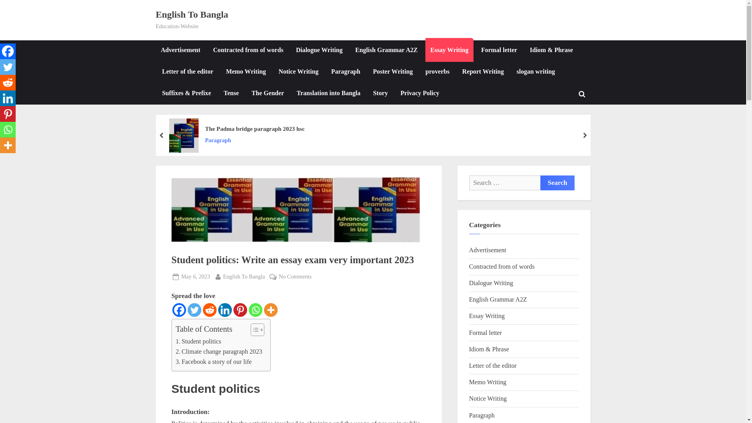 The height and width of the screenshot is (423, 752). Describe the element at coordinates (246, 72) in the screenshot. I see `Memo Writing` at that location.